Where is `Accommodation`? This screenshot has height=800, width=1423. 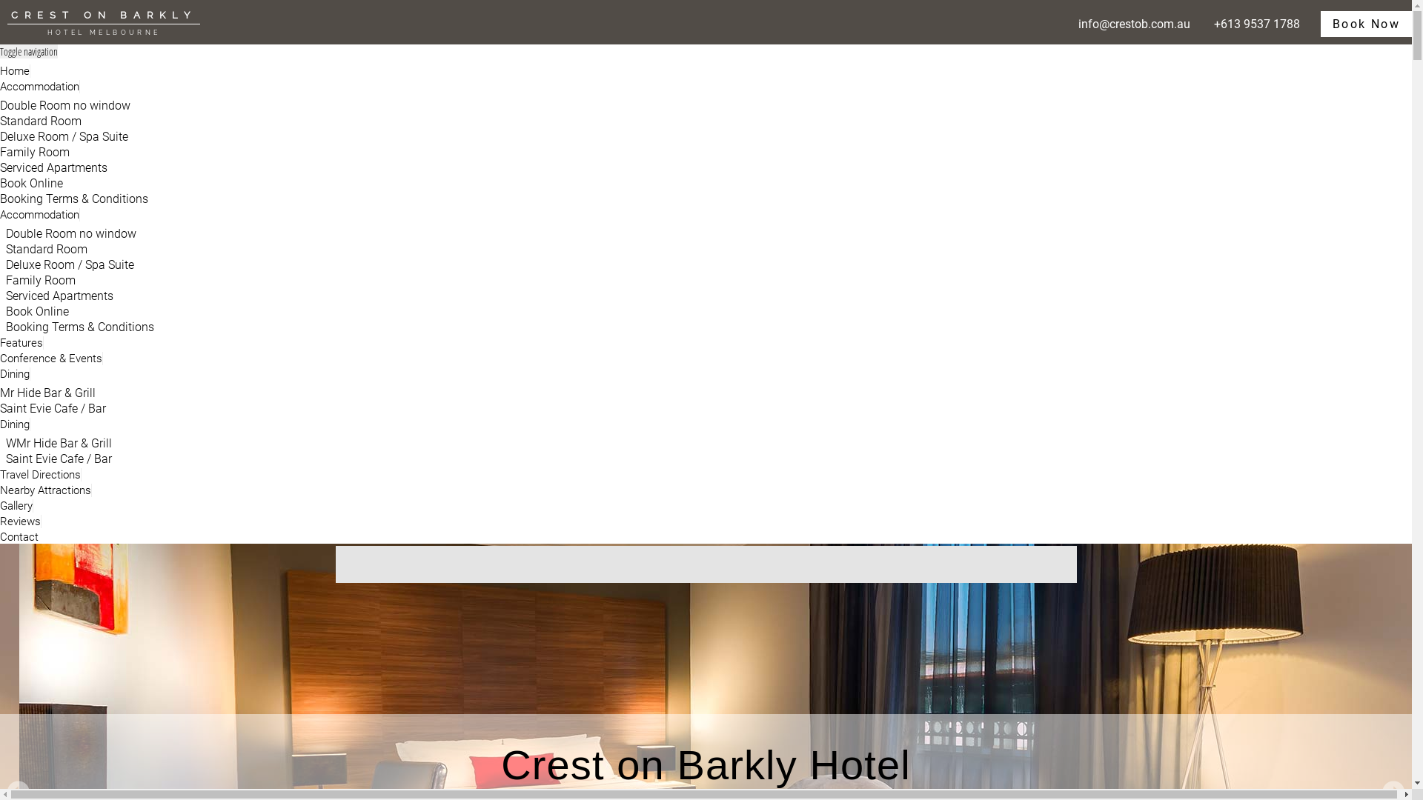
Accommodation is located at coordinates (40, 87).